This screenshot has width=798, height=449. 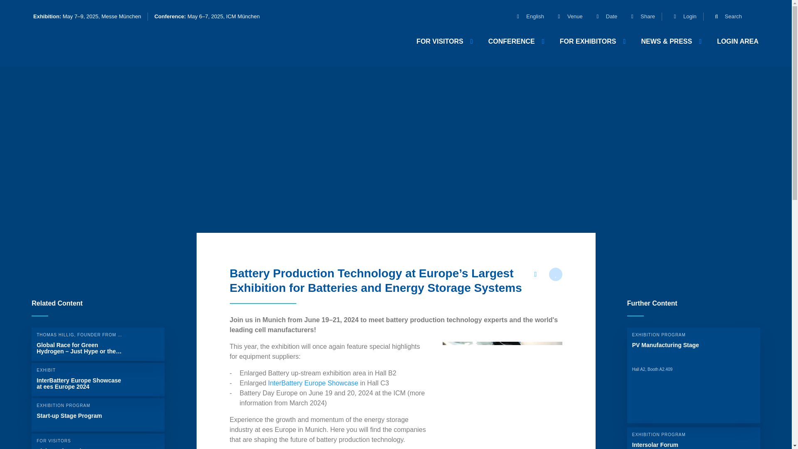 I want to click on FOR VISITORS, so click(x=444, y=41).